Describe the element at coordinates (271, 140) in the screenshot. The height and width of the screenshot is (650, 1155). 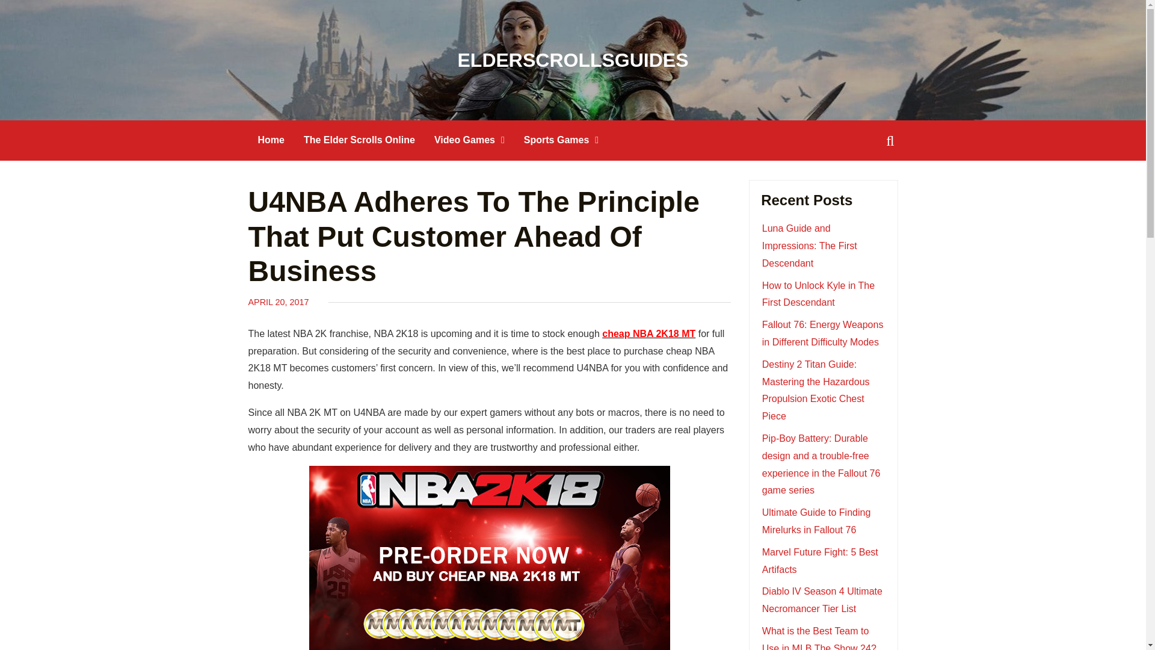
I see `Home` at that location.